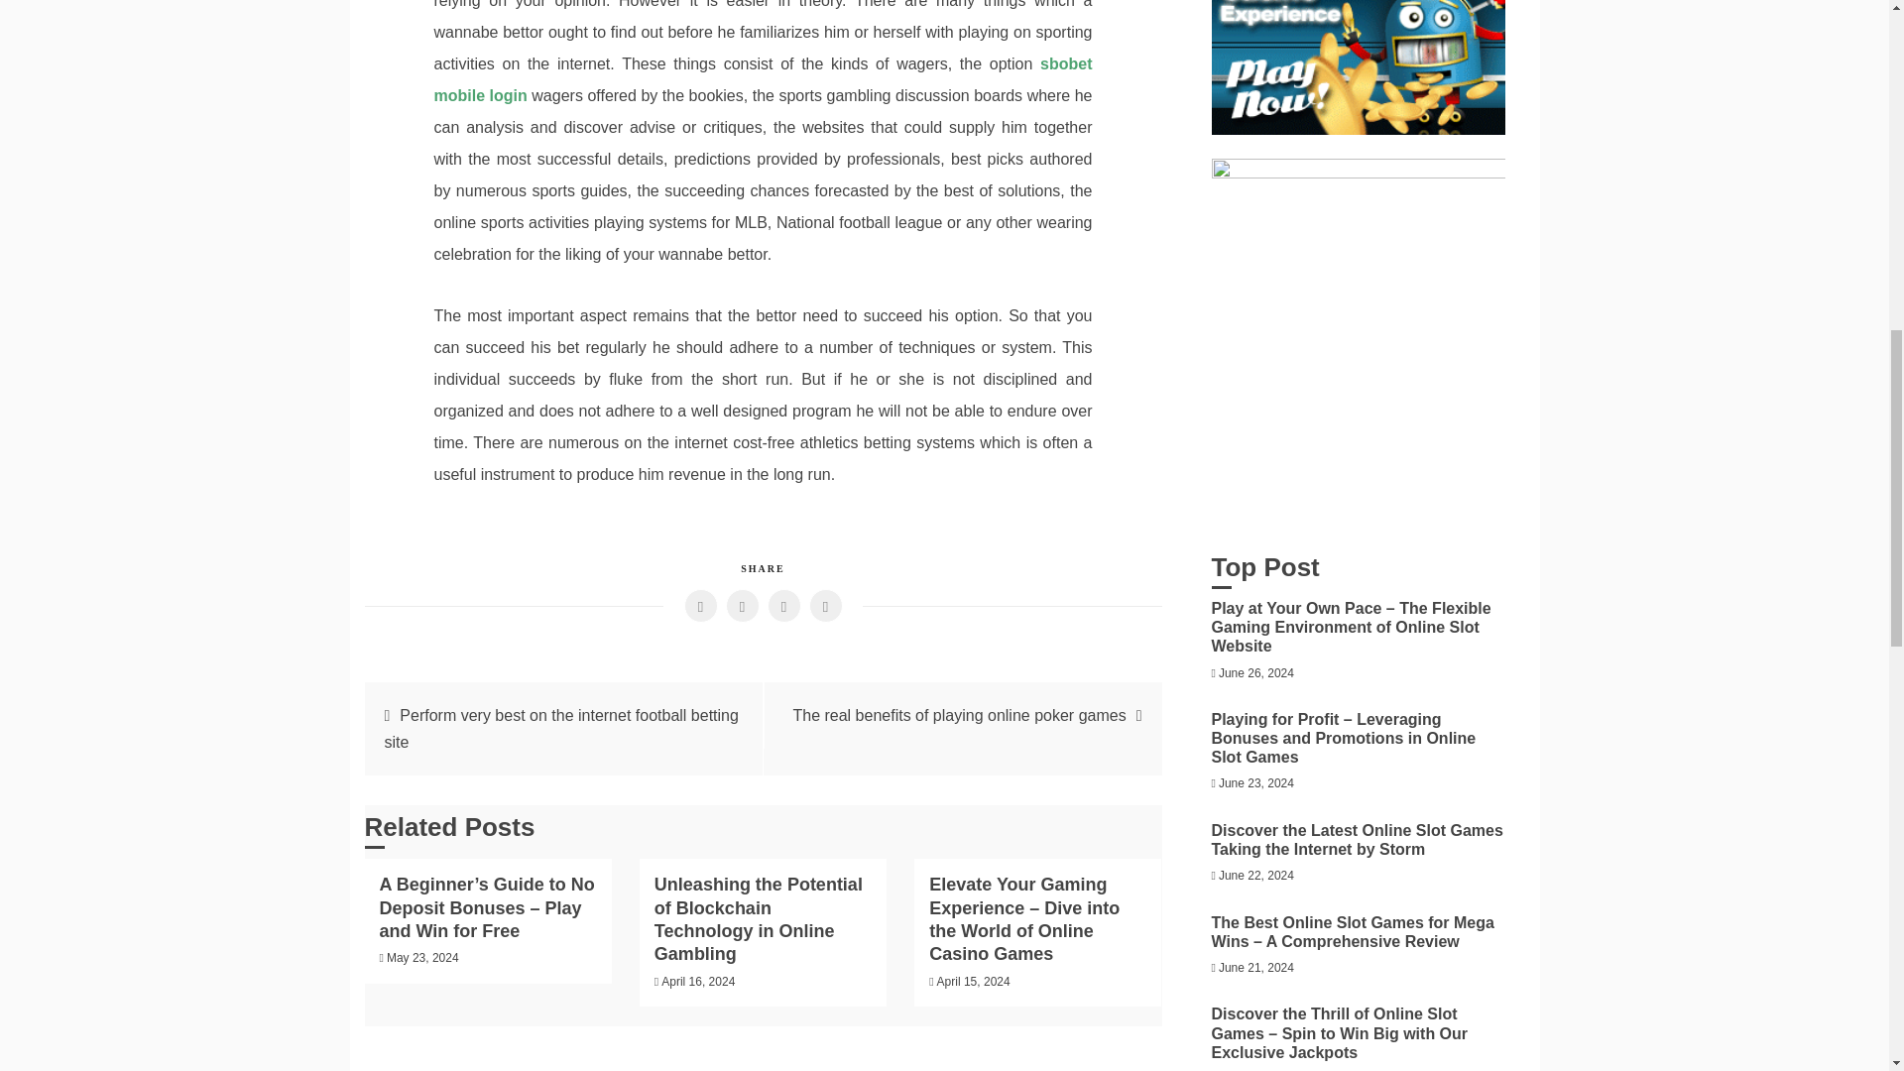  I want to click on The real benefits of playing online poker games, so click(958, 715).